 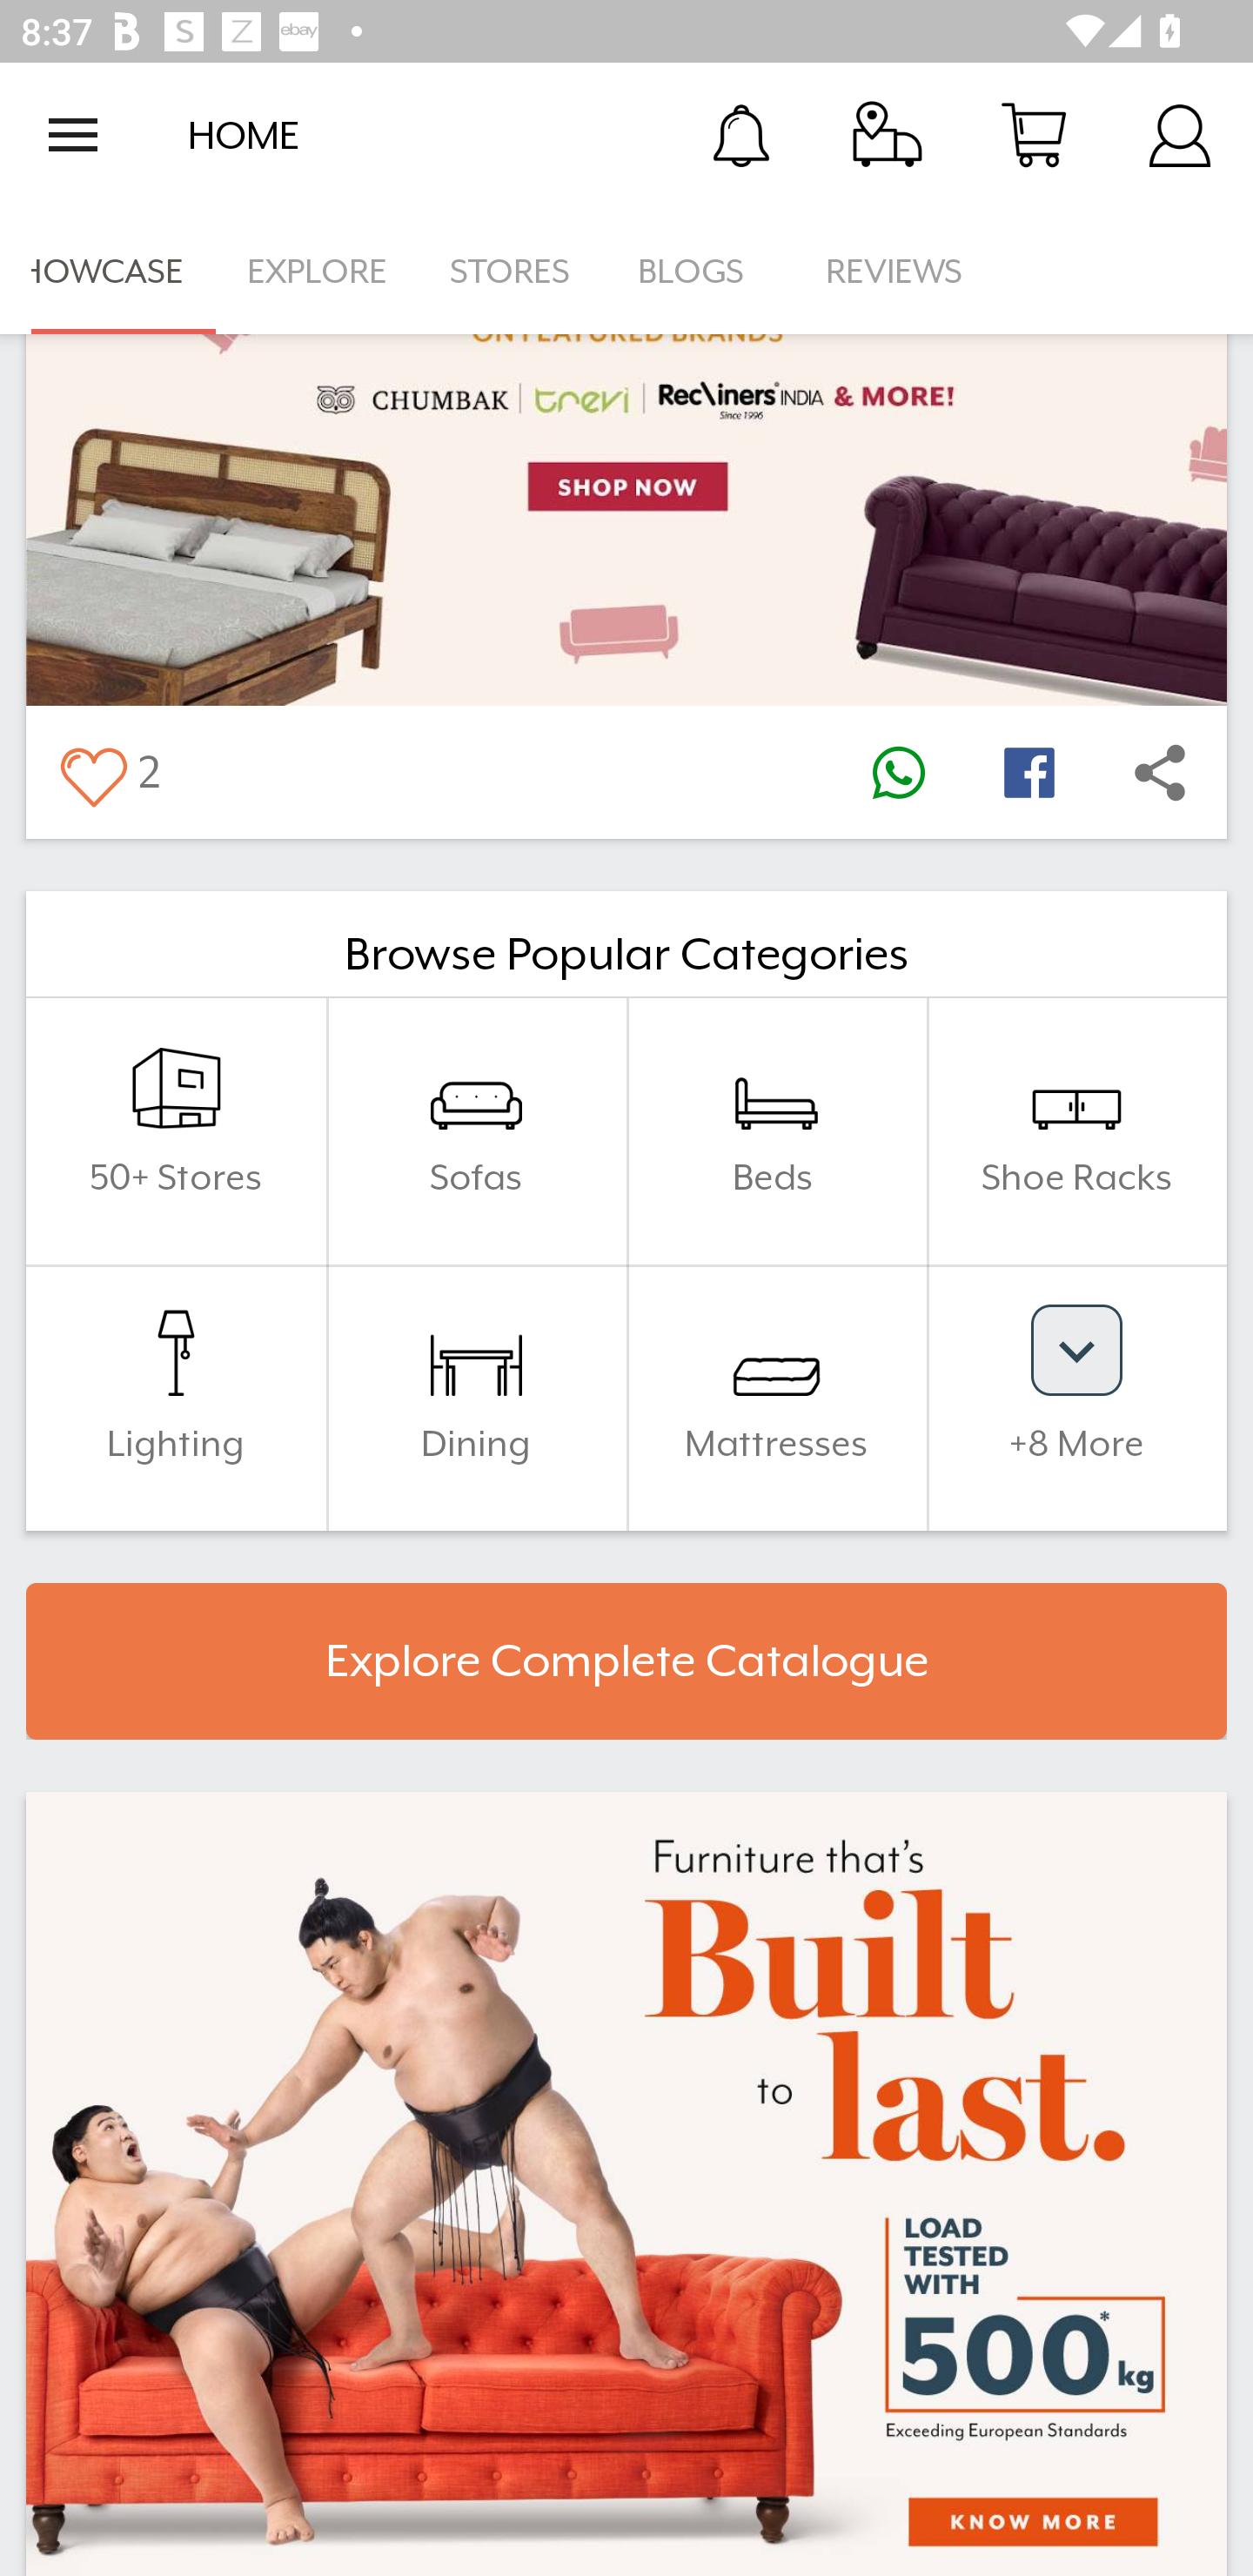 What do you see at coordinates (92, 773) in the screenshot?
I see `` at bounding box center [92, 773].